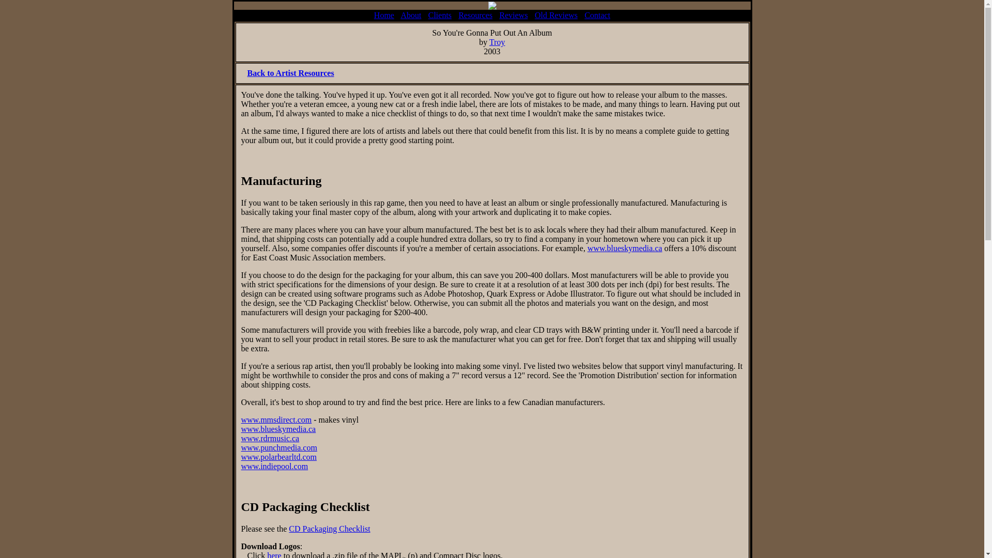  What do you see at coordinates (290, 73) in the screenshot?
I see `Back to Artist Resources` at bounding box center [290, 73].